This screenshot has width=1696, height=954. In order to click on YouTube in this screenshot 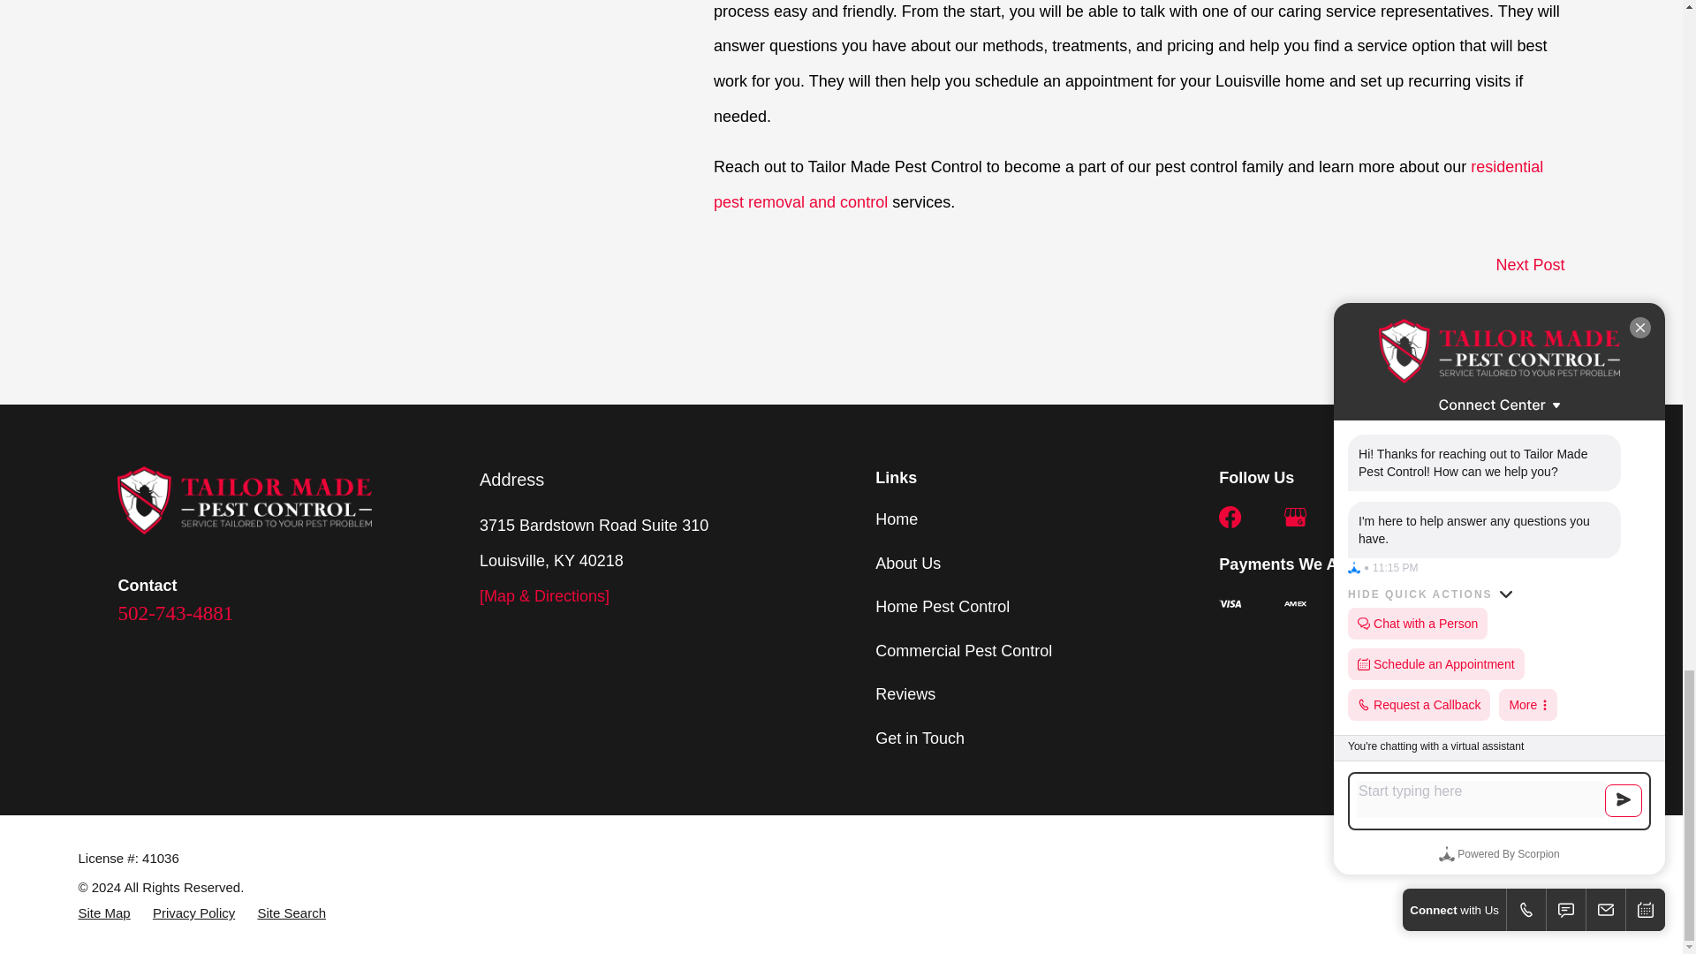, I will do `click(1424, 518)`.